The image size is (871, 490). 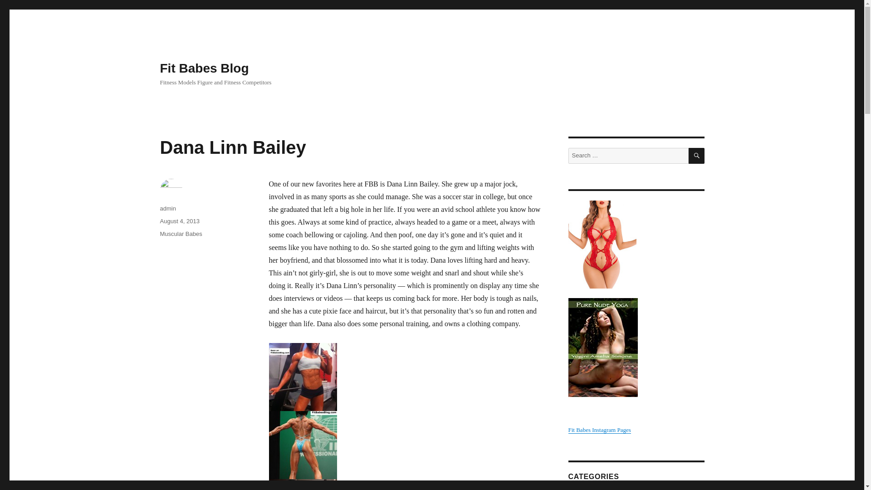 I want to click on SEARCH, so click(x=697, y=156).